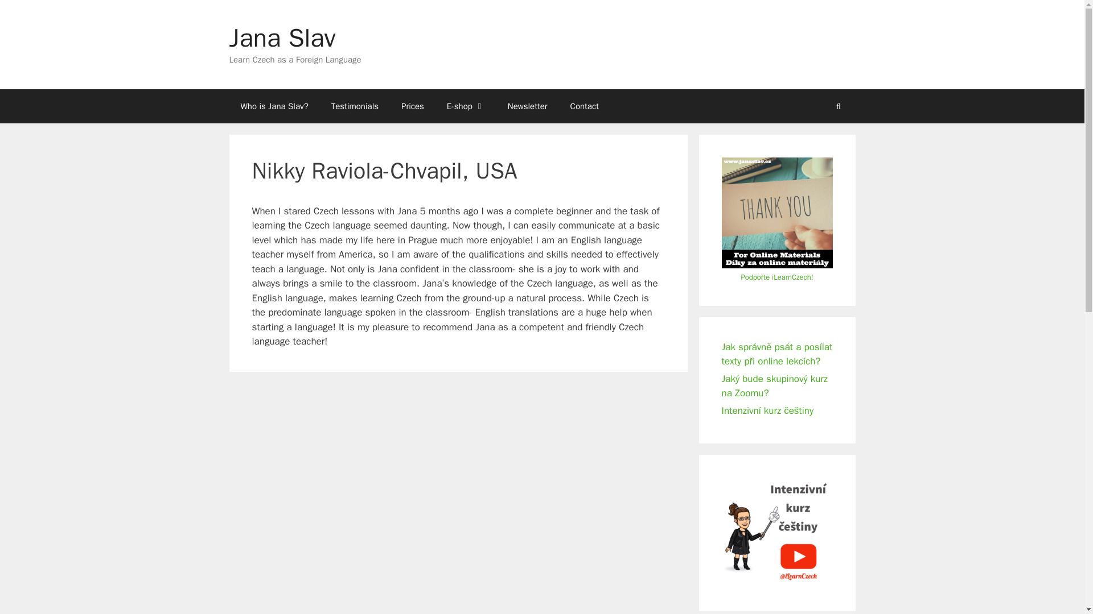  What do you see at coordinates (846, 32) in the screenshot?
I see `Email` at bounding box center [846, 32].